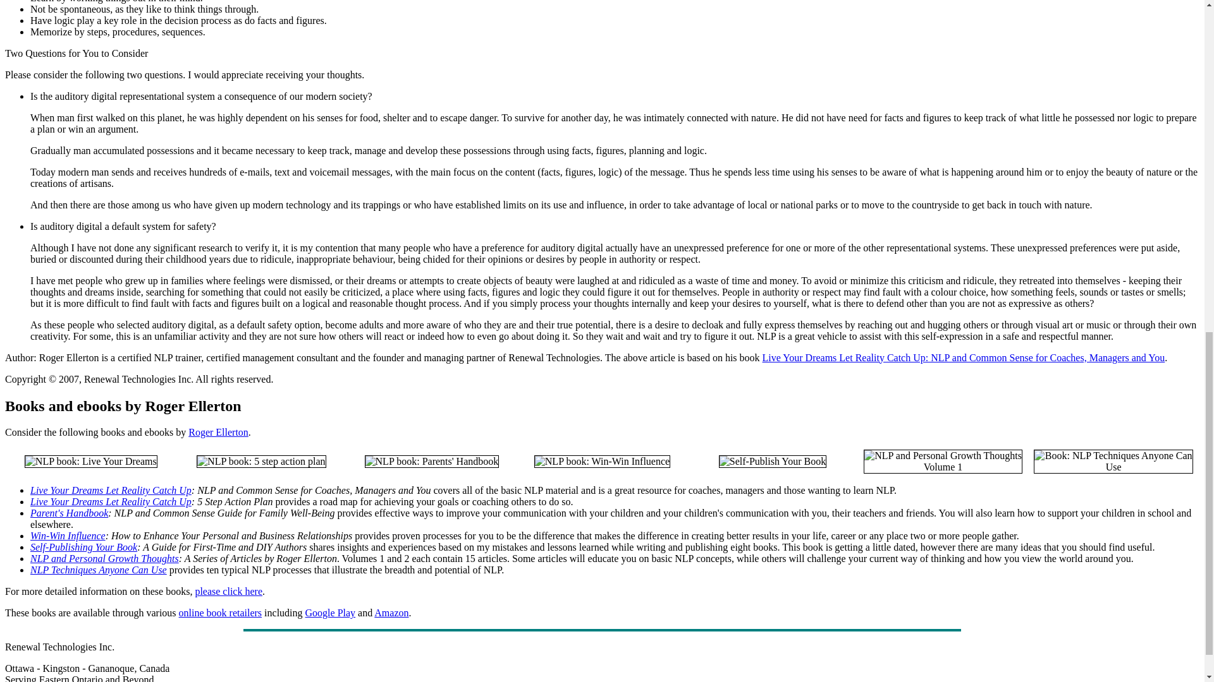 This screenshot has width=1214, height=682. What do you see at coordinates (391, 613) in the screenshot?
I see `Amazon` at bounding box center [391, 613].